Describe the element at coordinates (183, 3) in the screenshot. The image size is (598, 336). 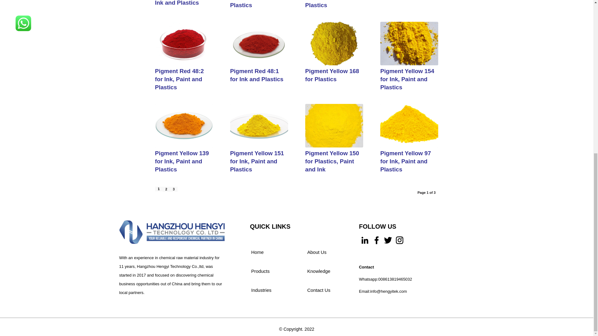
I see `Pigment Red 176 for Ink and Plastics` at that location.